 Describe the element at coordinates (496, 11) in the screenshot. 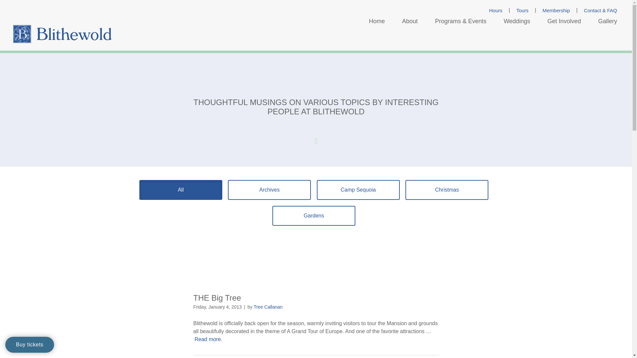

I see `Hours` at that location.